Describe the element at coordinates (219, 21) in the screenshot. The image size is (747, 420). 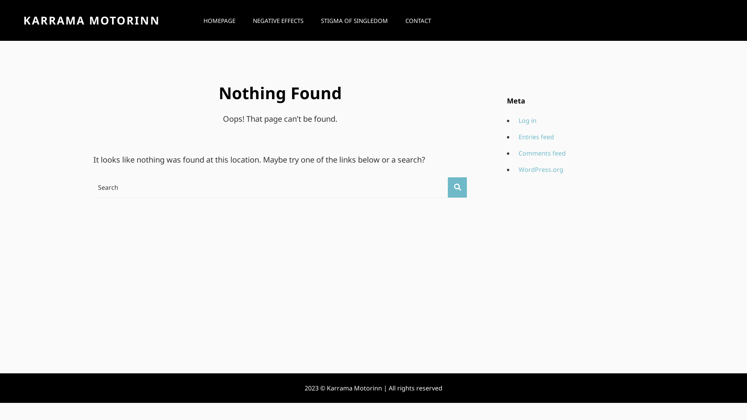
I see `HOMEPAGE` at that location.